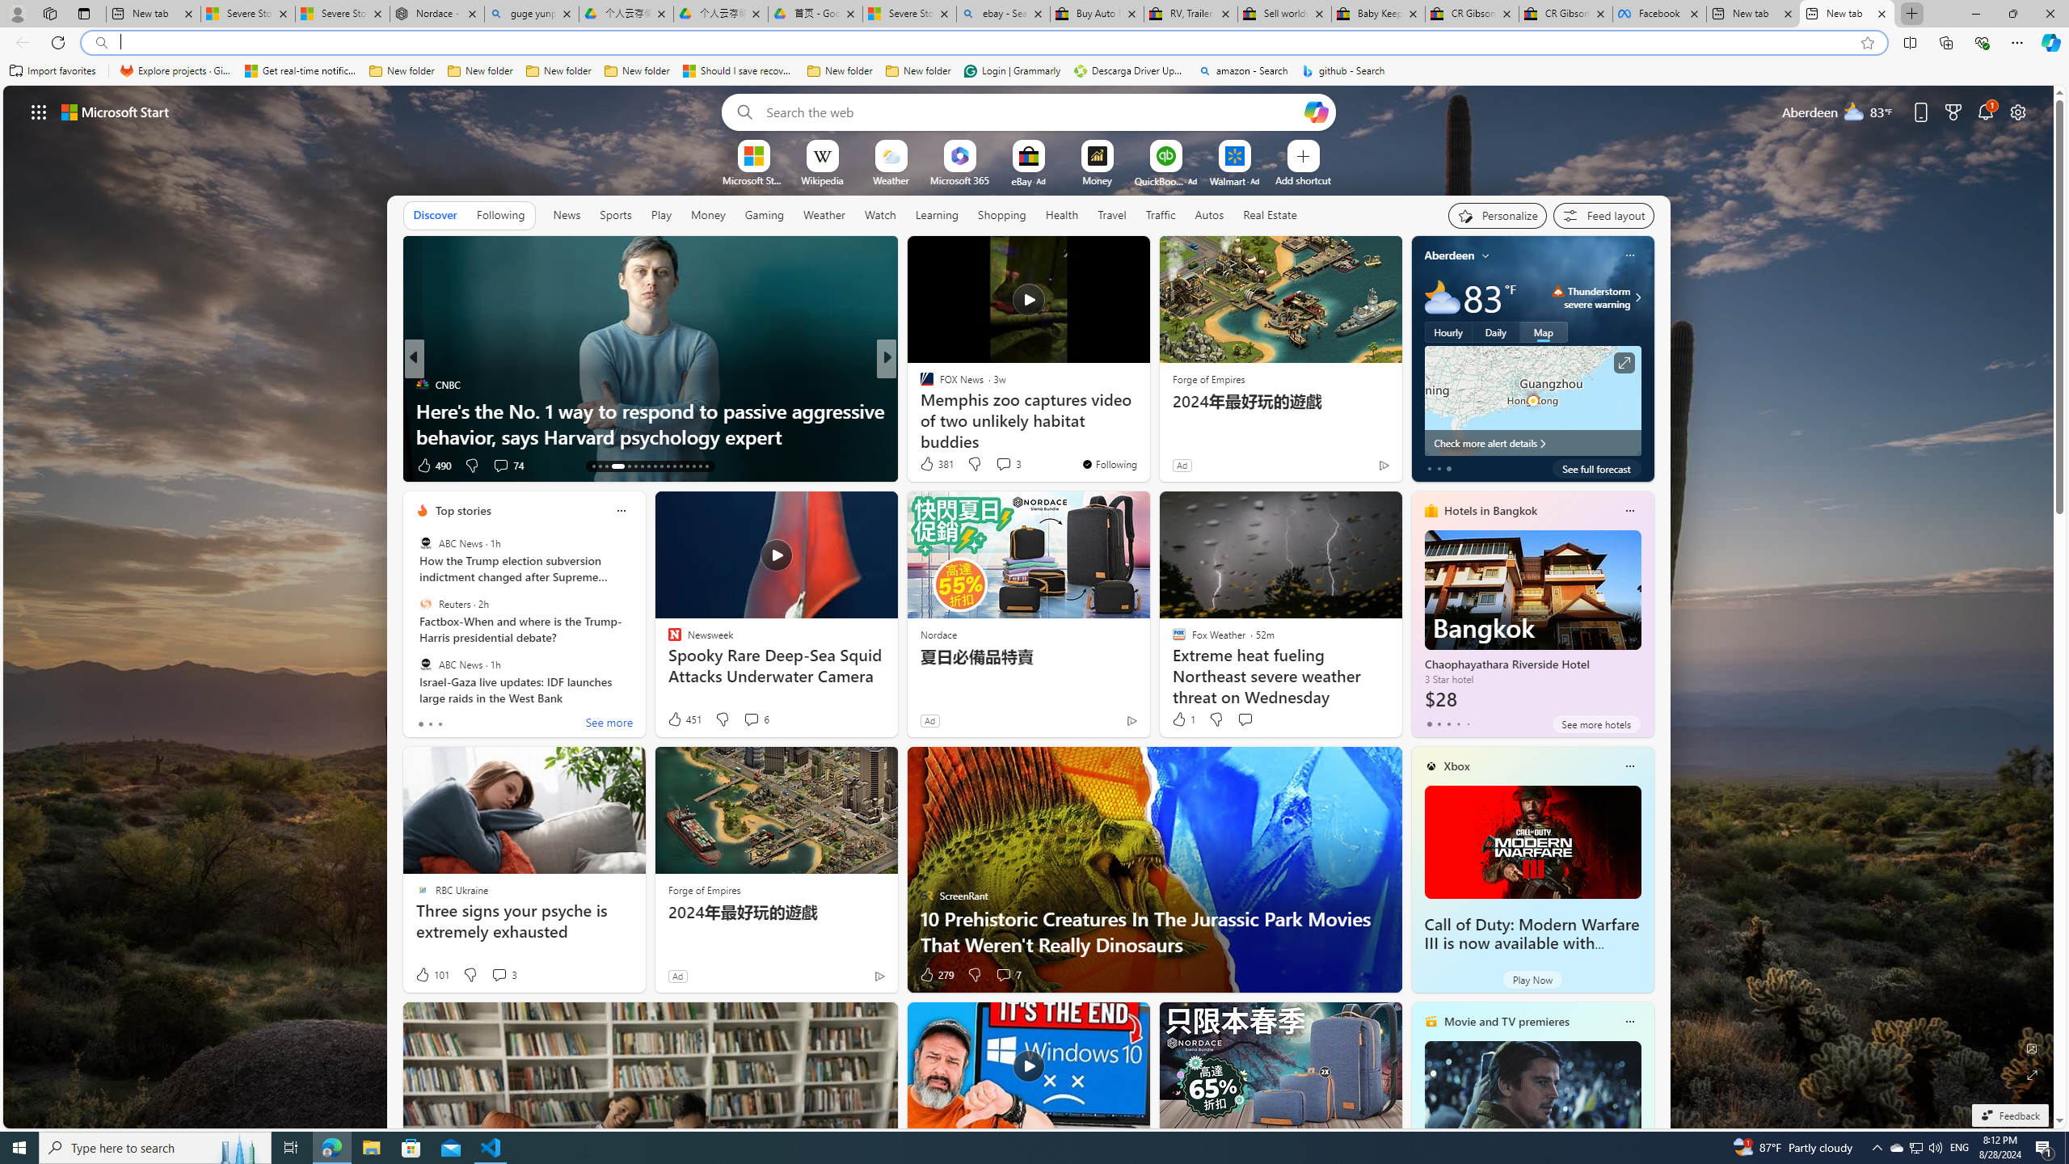 The width and height of the screenshot is (2069, 1164). What do you see at coordinates (1285, 14) in the screenshot?
I see `Sell worldwide with eBay` at bounding box center [1285, 14].